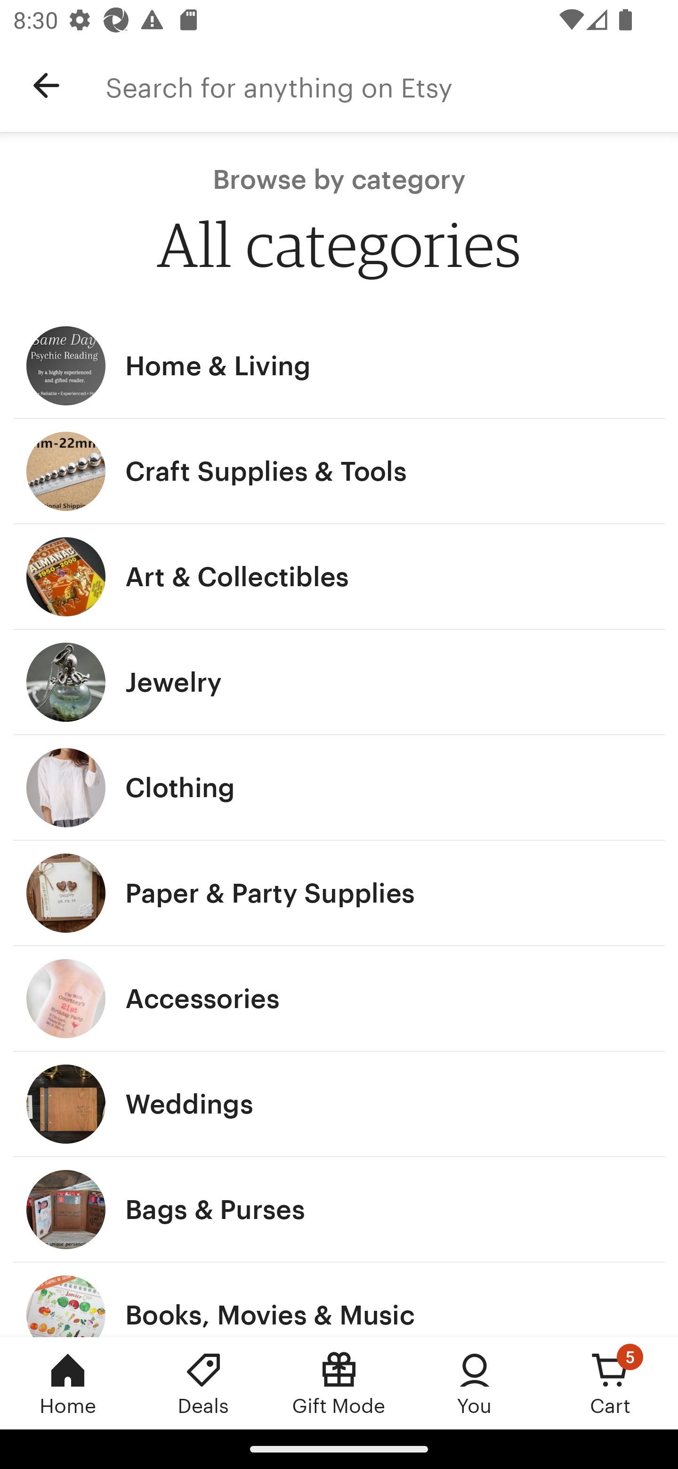 The image size is (678, 1469). I want to click on Accessories, so click(339, 999).